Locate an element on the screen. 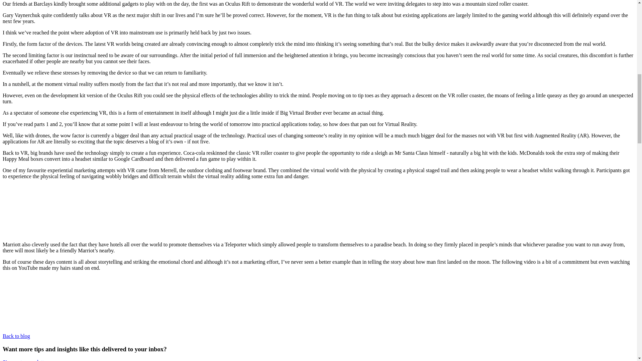 The image size is (642, 361). Back to blog is located at coordinates (16, 336).